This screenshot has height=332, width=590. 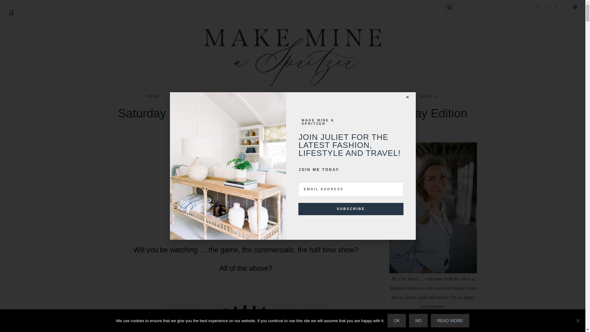 I want to click on Twitter, so click(x=547, y=7).